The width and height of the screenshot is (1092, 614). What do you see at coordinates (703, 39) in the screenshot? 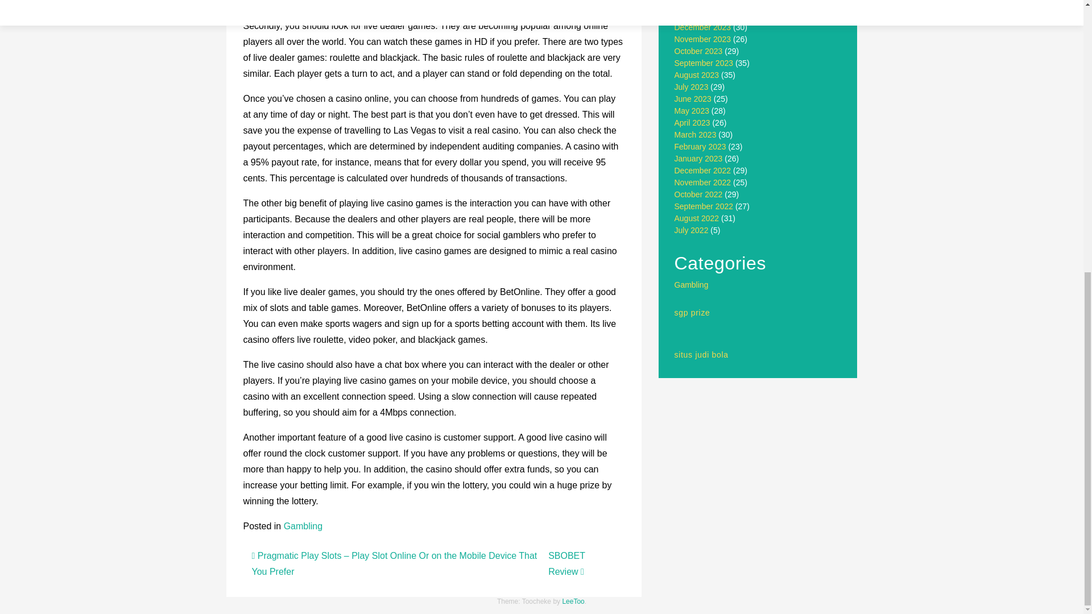
I see `November 2023` at bounding box center [703, 39].